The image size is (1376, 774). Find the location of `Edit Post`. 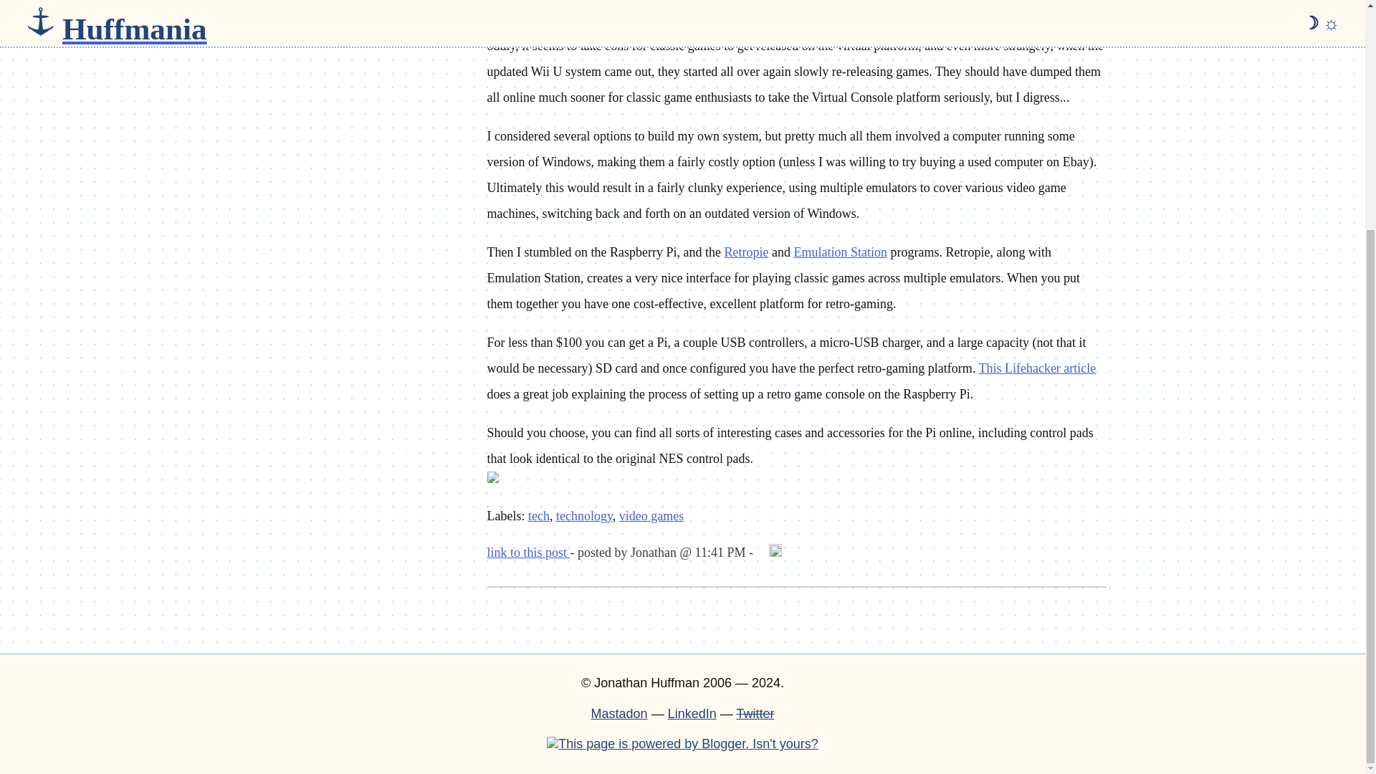

Edit Post is located at coordinates (775, 552).